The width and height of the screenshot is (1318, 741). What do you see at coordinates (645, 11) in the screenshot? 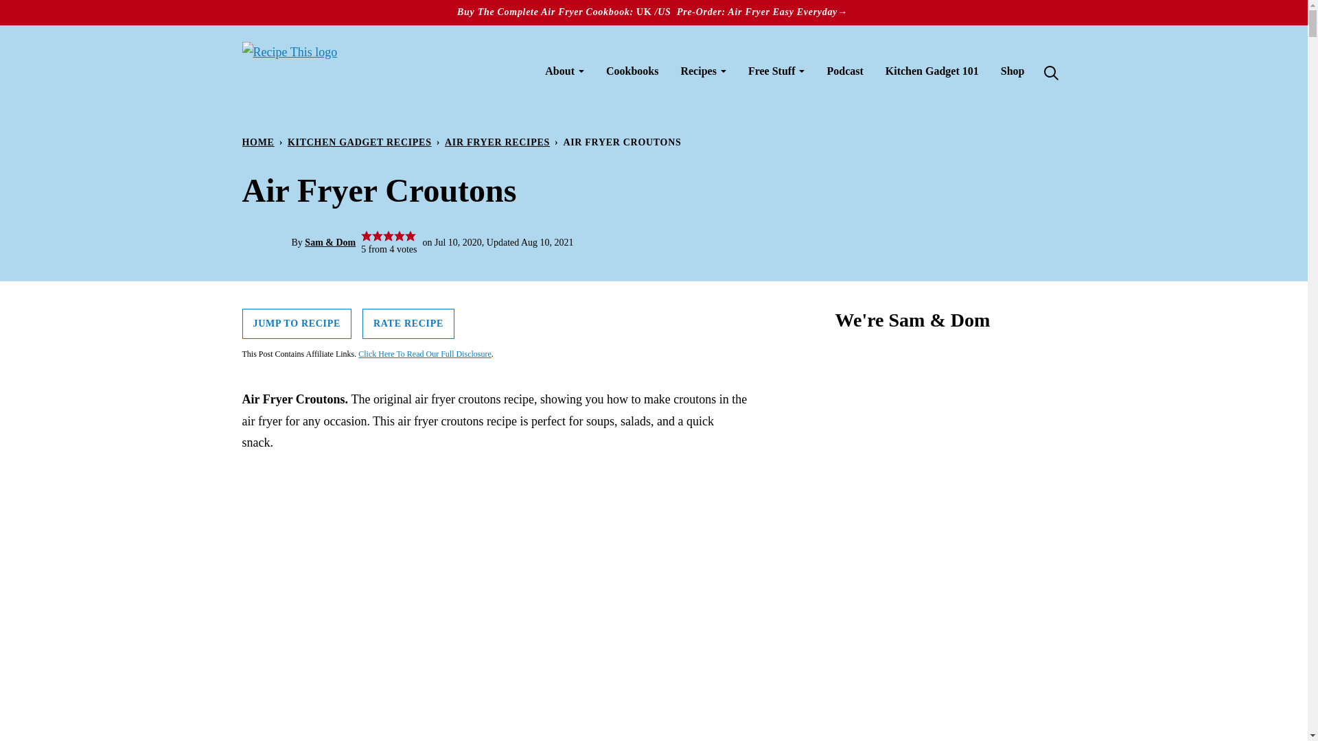
I see `UK` at bounding box center [645, 11].